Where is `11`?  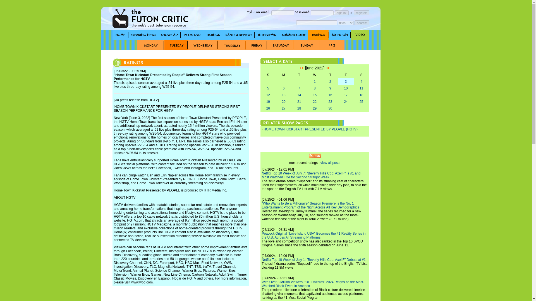 11 is located at coordinates (361, 88).